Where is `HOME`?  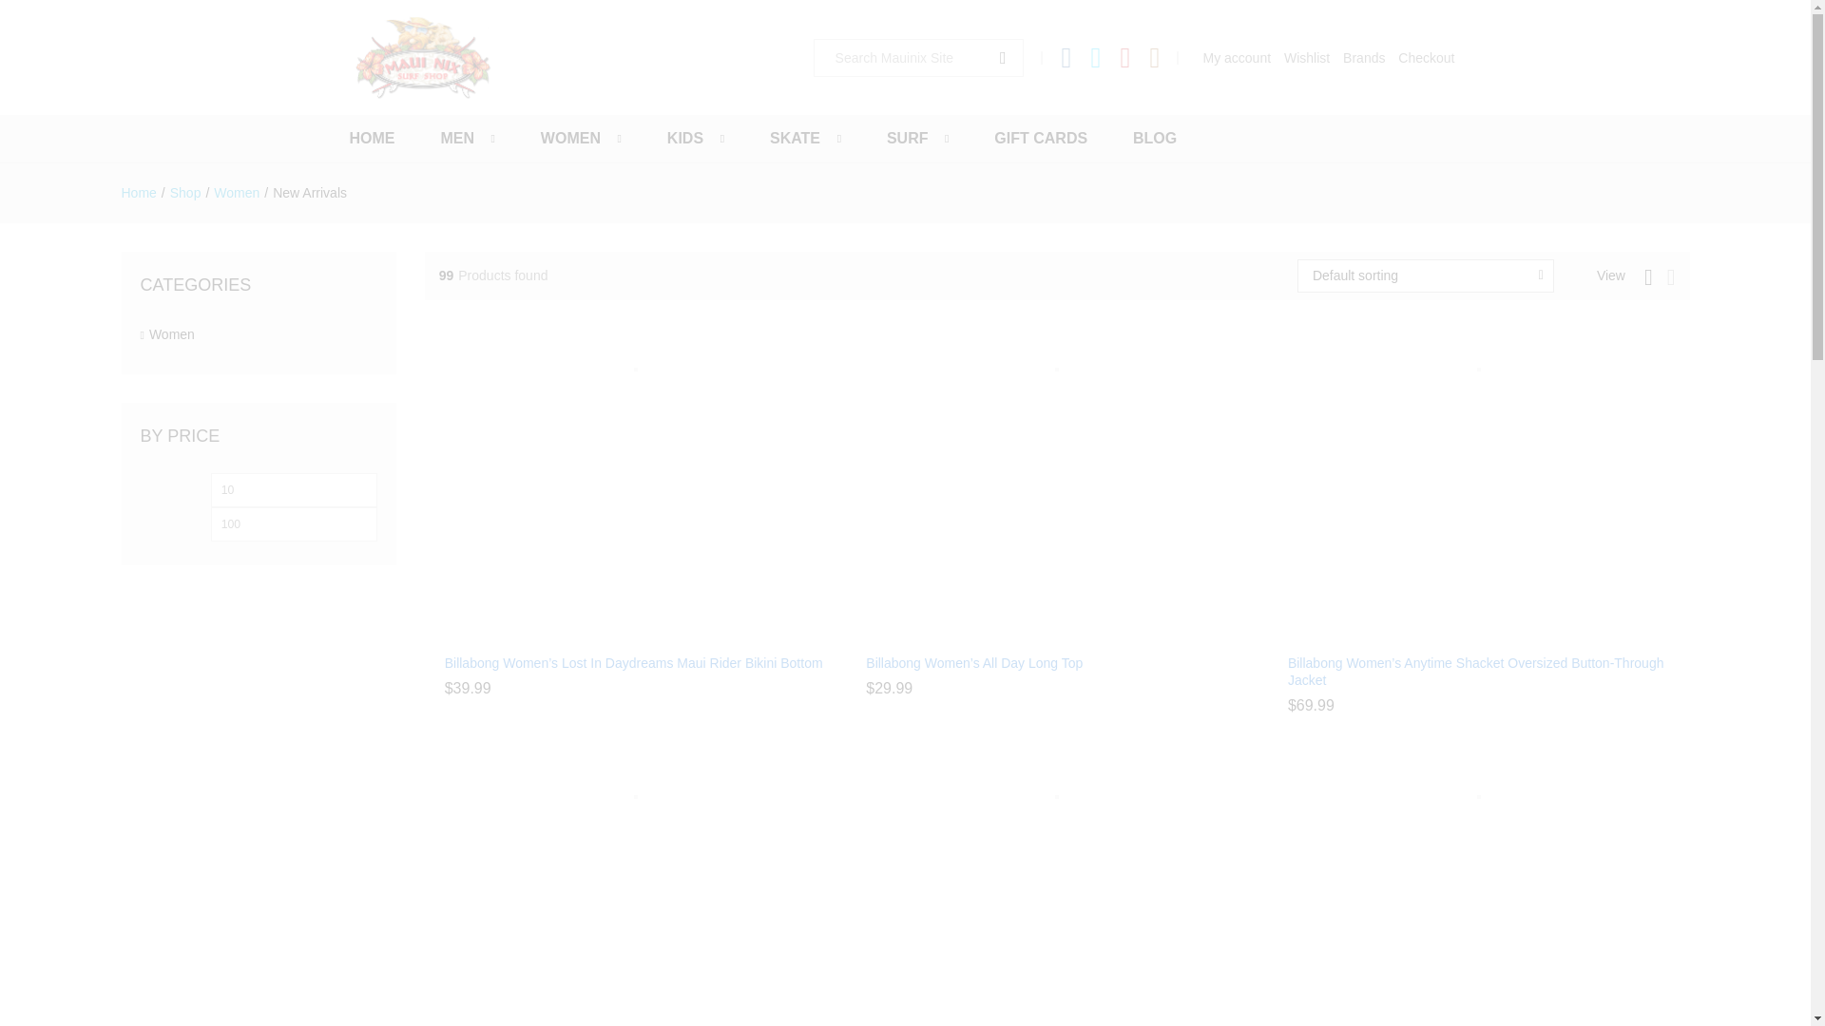 HOME is located at coordinates (373, 139).